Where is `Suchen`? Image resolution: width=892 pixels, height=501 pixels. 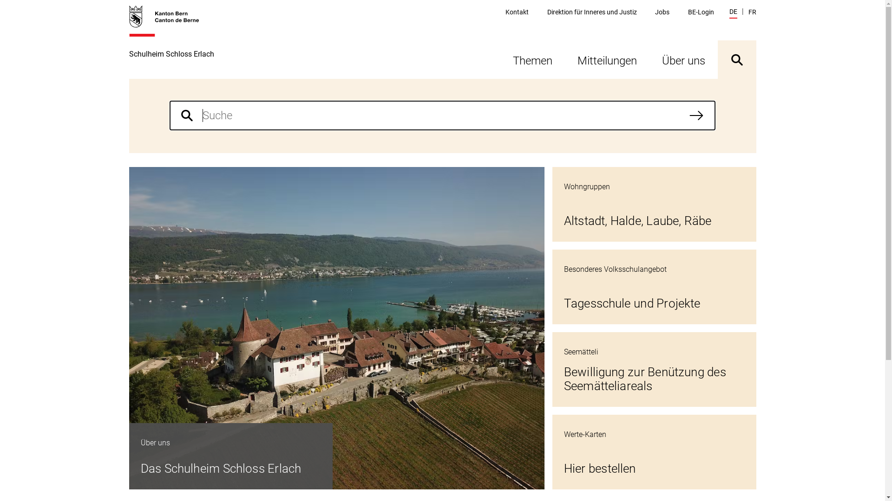
Suchen is located at coordinates (696, 116).